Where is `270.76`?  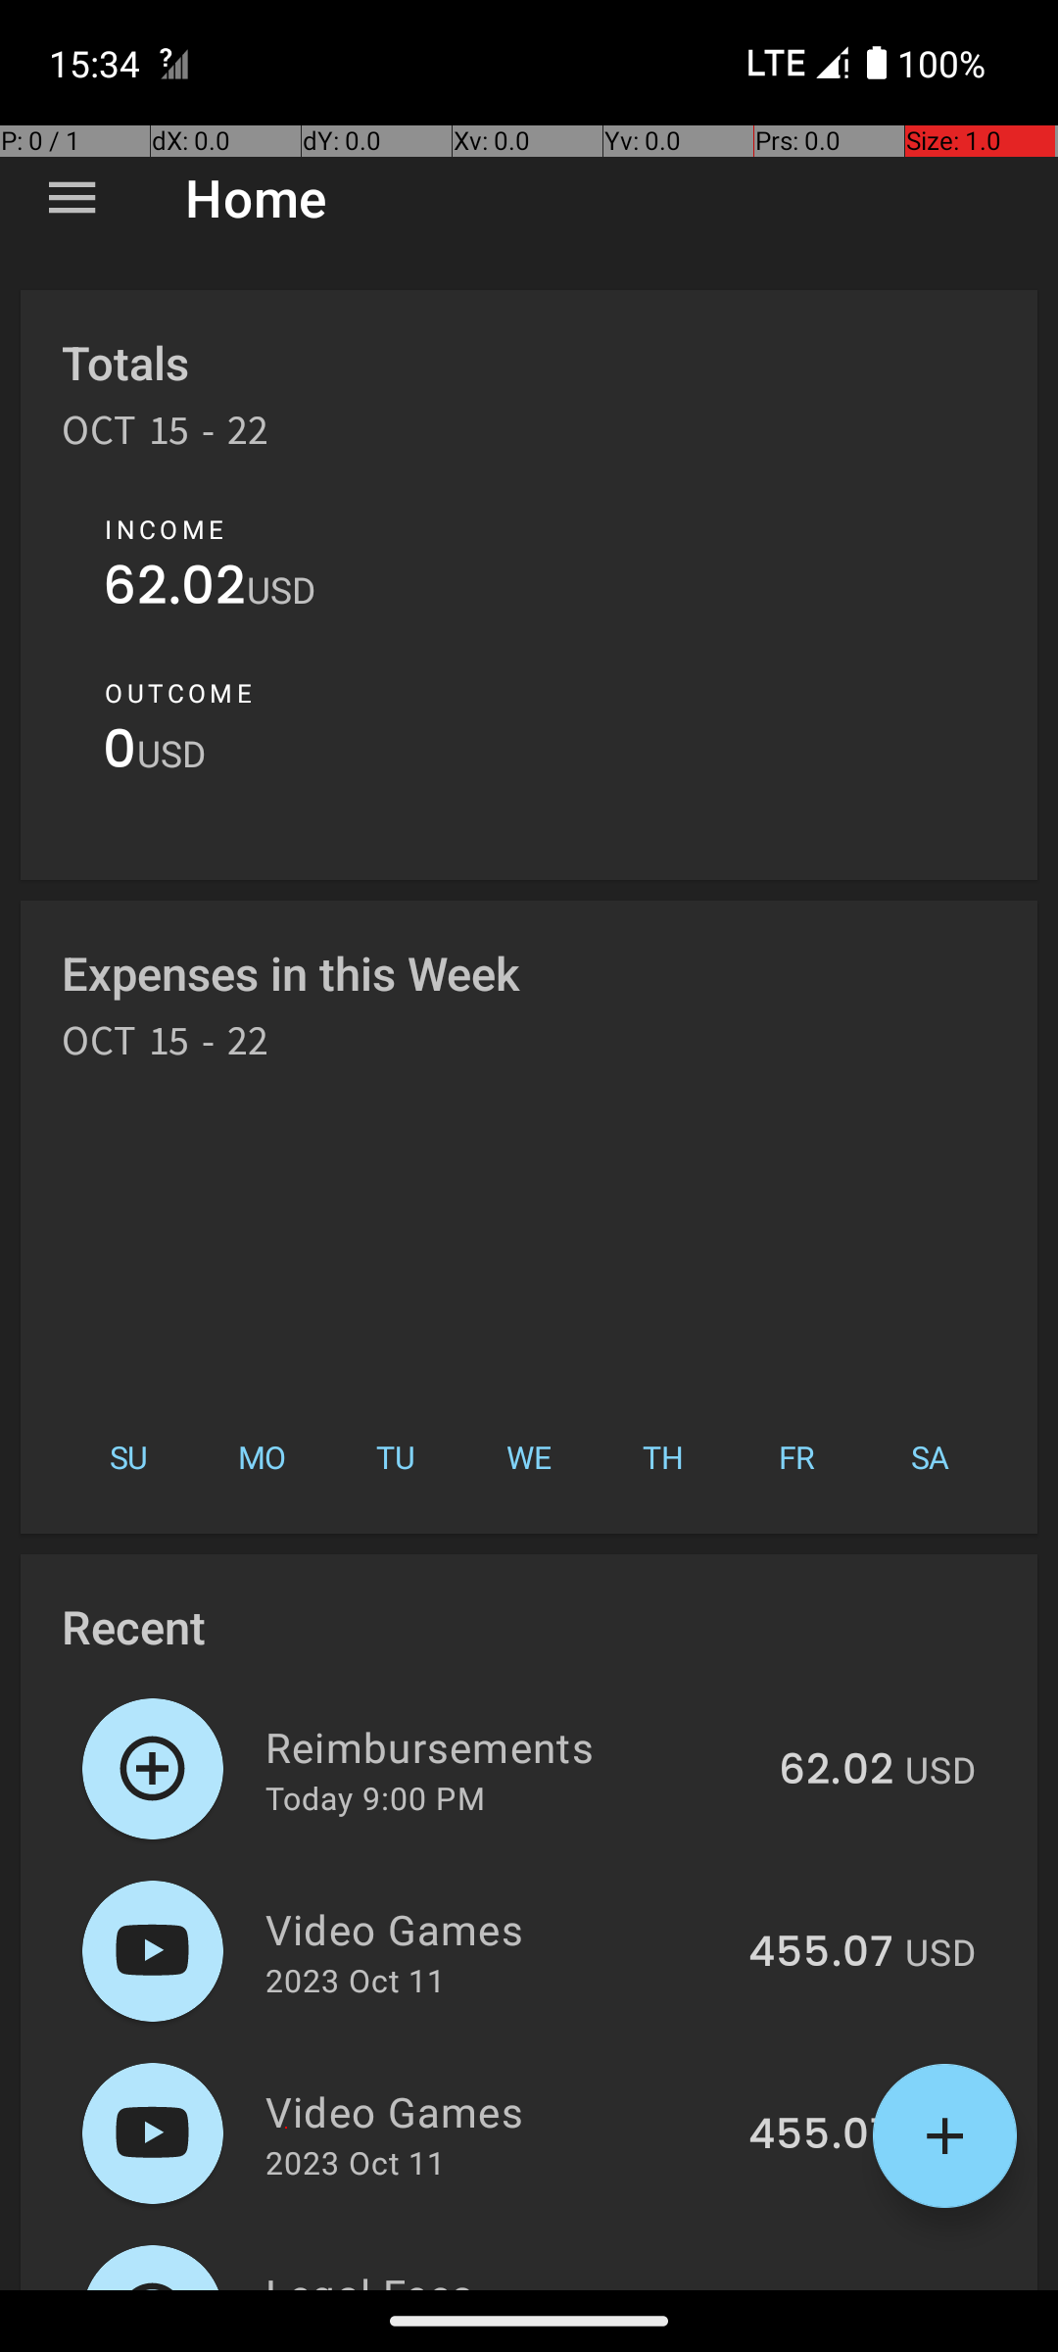
270.76 is located at coordinates (824, 2287).